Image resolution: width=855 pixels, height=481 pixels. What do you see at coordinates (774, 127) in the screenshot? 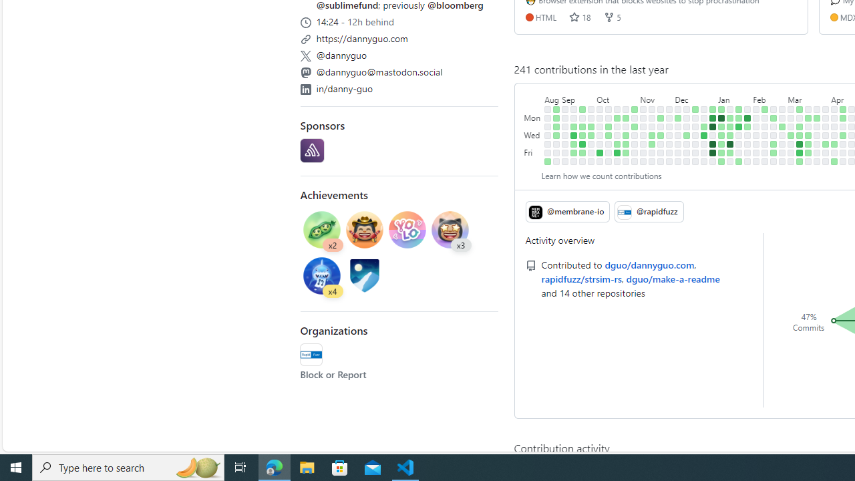
I see `No contributions on February 20th.` at bounding box center [774, 127].